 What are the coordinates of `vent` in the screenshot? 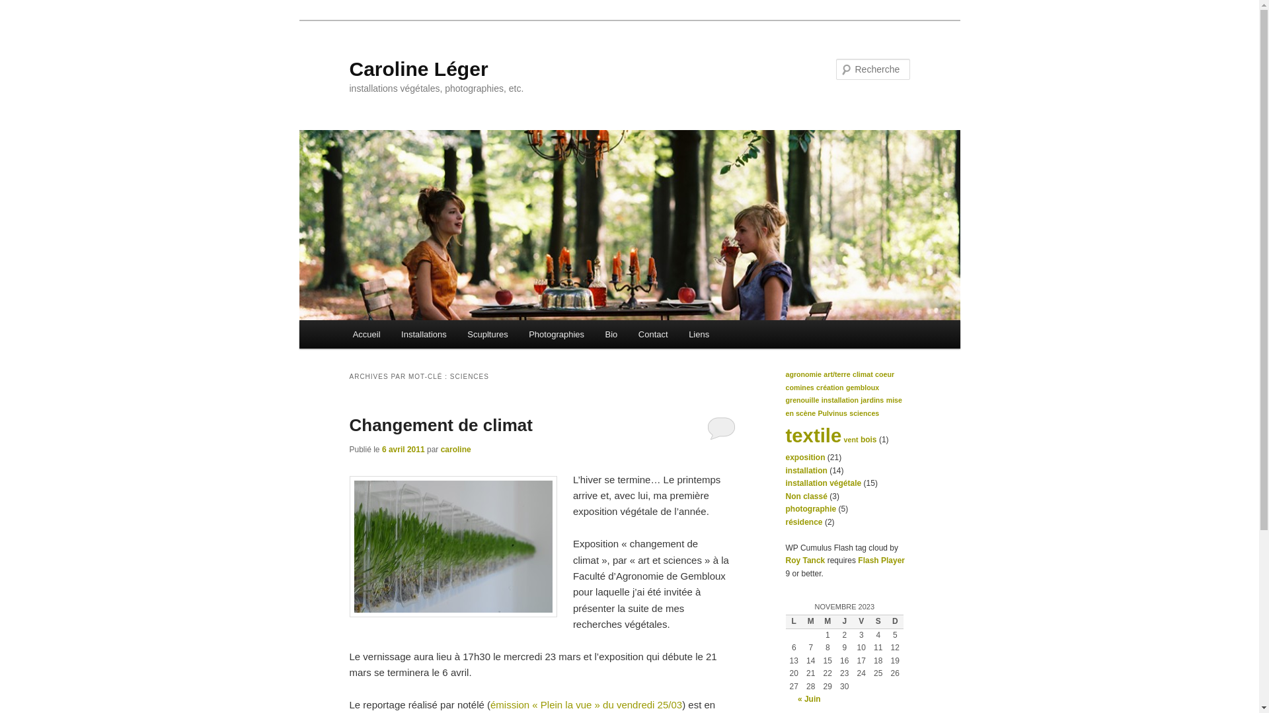 It's located at (851, 440).